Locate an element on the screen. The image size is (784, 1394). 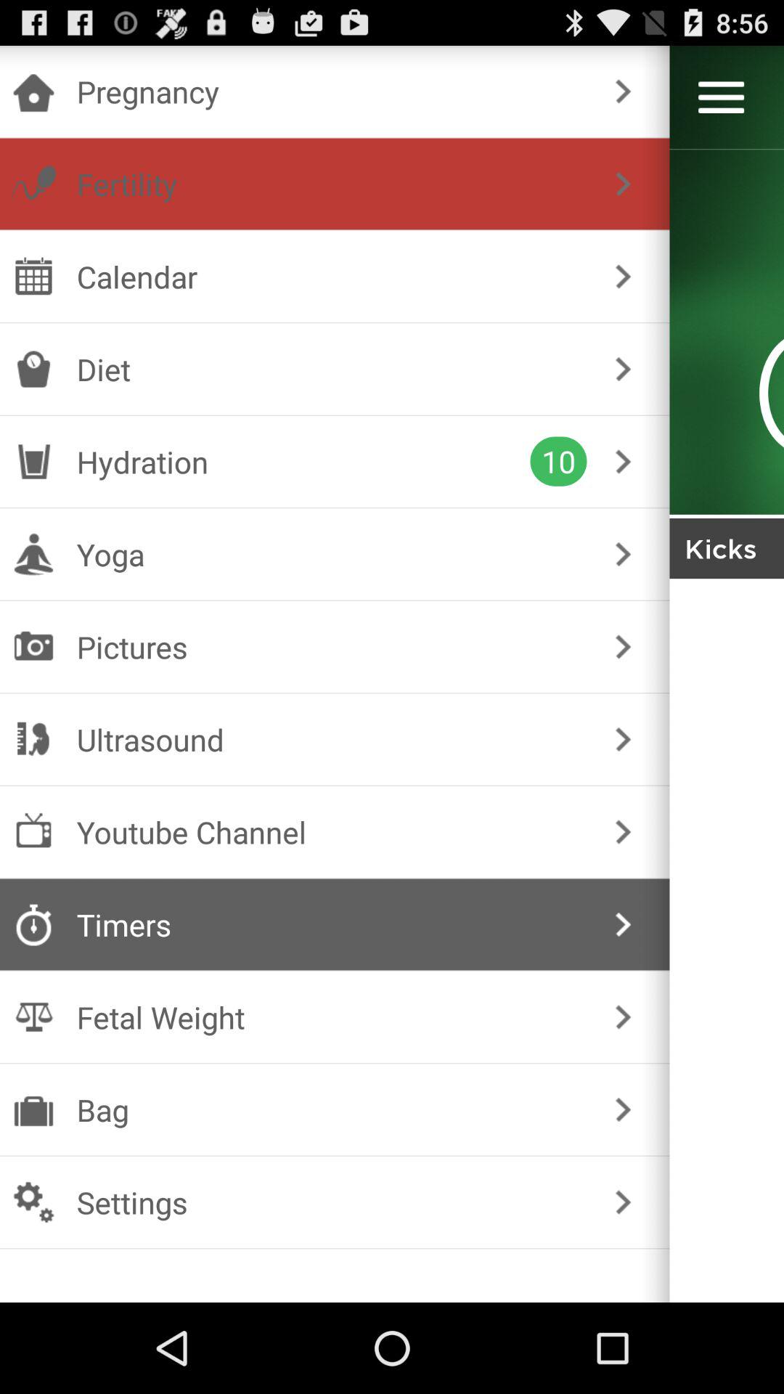
choose the icon to the right of the fetal weight checkbox is located at coordinates (623, 1016).